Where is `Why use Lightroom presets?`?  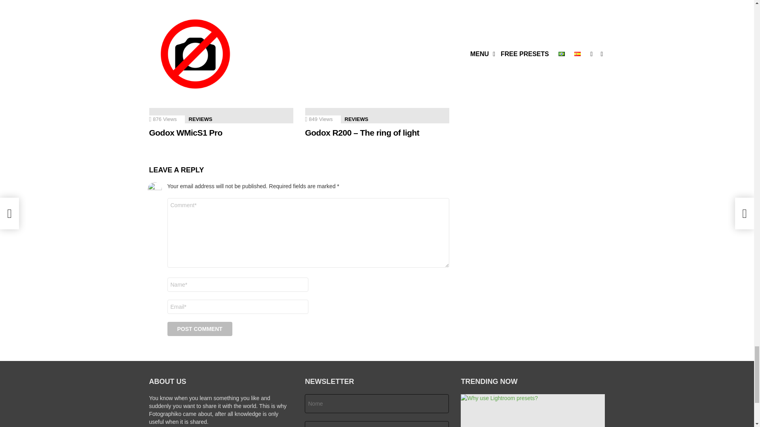
Why use Lightroom presets? is located at coordinates (533, 410).